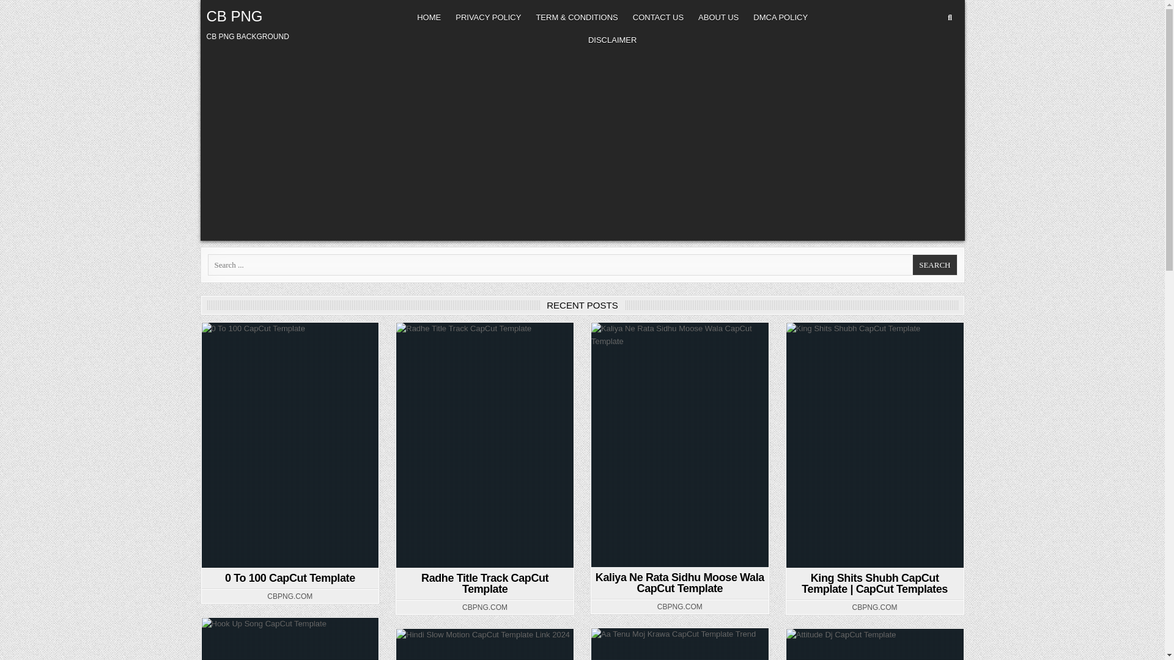 This screenshot has width=1174, height=660. I want to click on PRIVACY POLICY, so click(488, 17).